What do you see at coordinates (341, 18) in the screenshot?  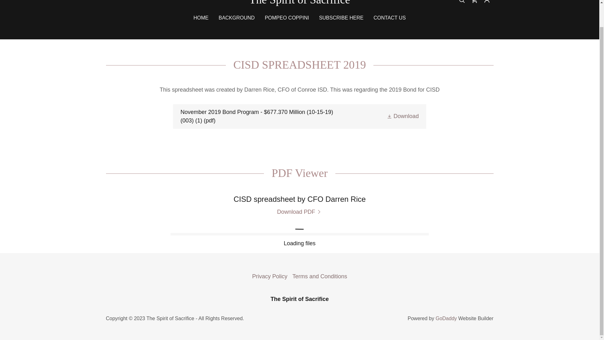 I see `SUBSCRIBE HERE` at bounding box center [341, 18].